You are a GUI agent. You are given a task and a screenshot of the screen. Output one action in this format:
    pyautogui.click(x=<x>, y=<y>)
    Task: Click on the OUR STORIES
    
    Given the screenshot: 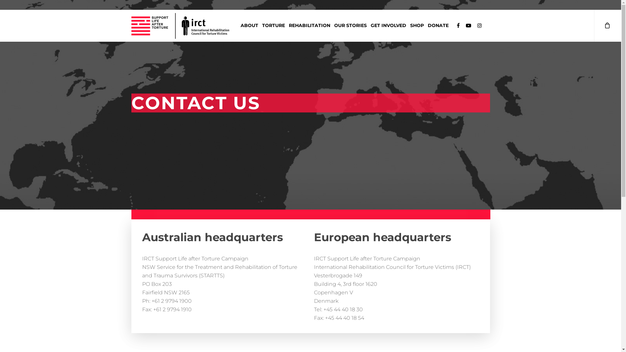 What is the action you would take?
    pyautogui.click(x=350, y=27)
    